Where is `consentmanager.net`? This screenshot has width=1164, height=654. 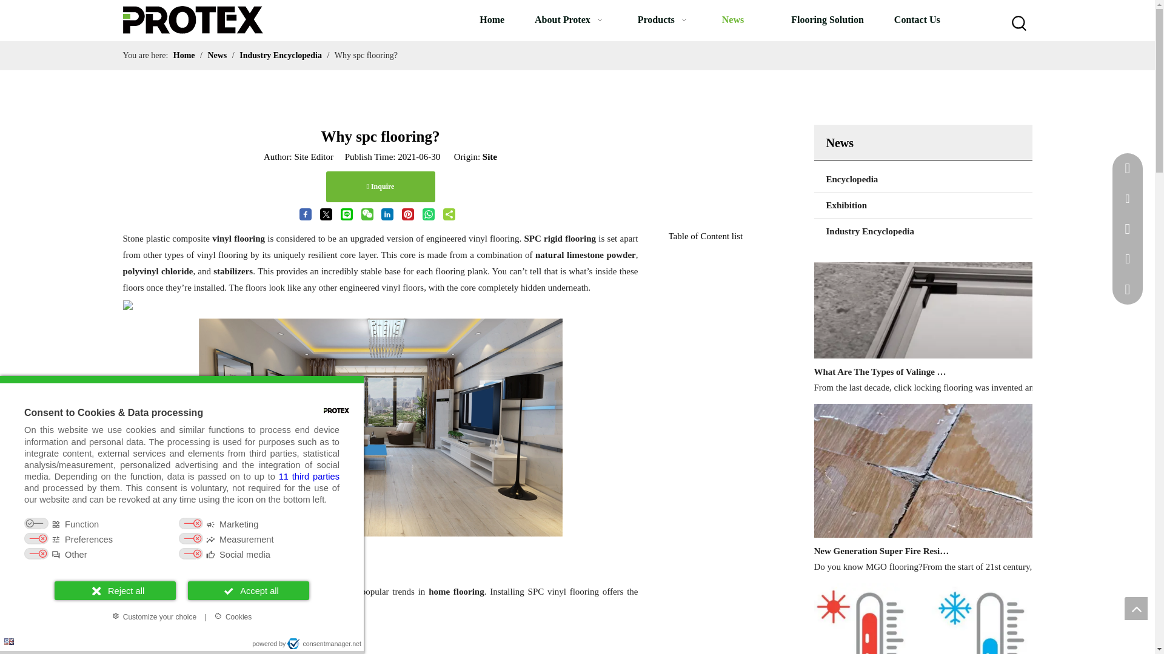 consentmanager.net is located at coordinates (324, 644).